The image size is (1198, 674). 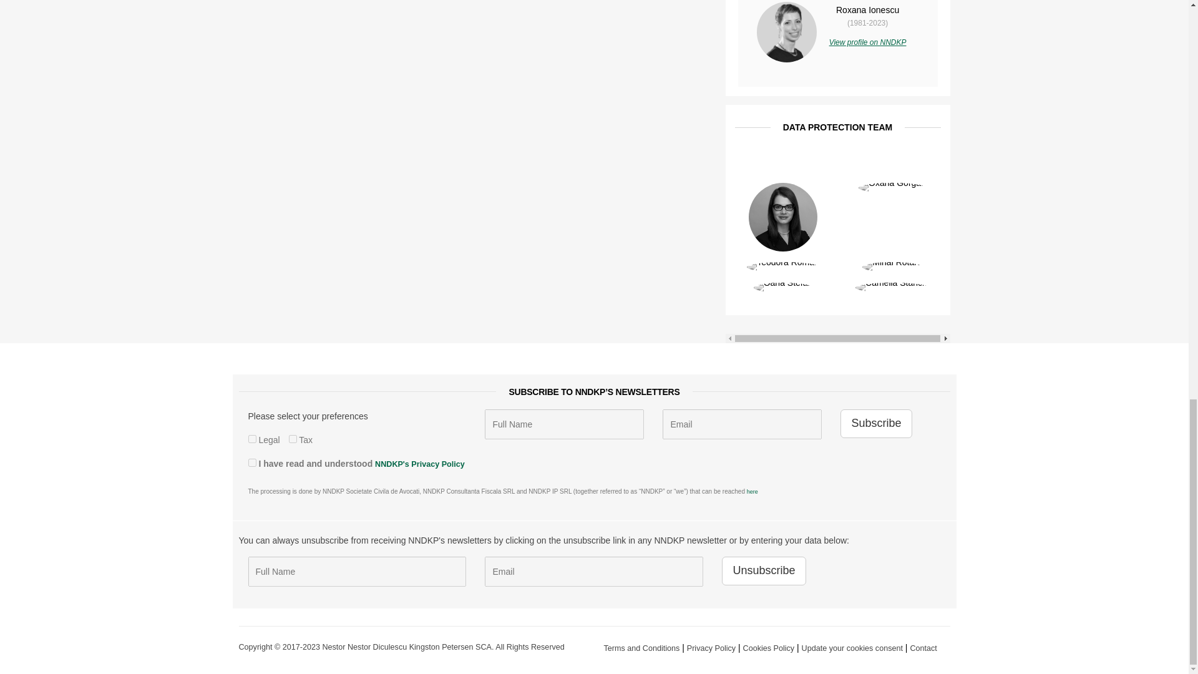 What do you see at coordinates (852, 648) in the screenshot?
I see `Update your cookies consent` at bounding box center [852, 648].